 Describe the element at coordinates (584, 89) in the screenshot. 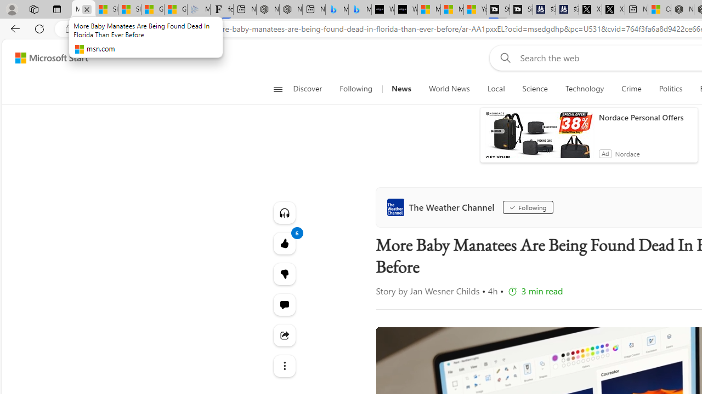

I see `Technology` at that location.